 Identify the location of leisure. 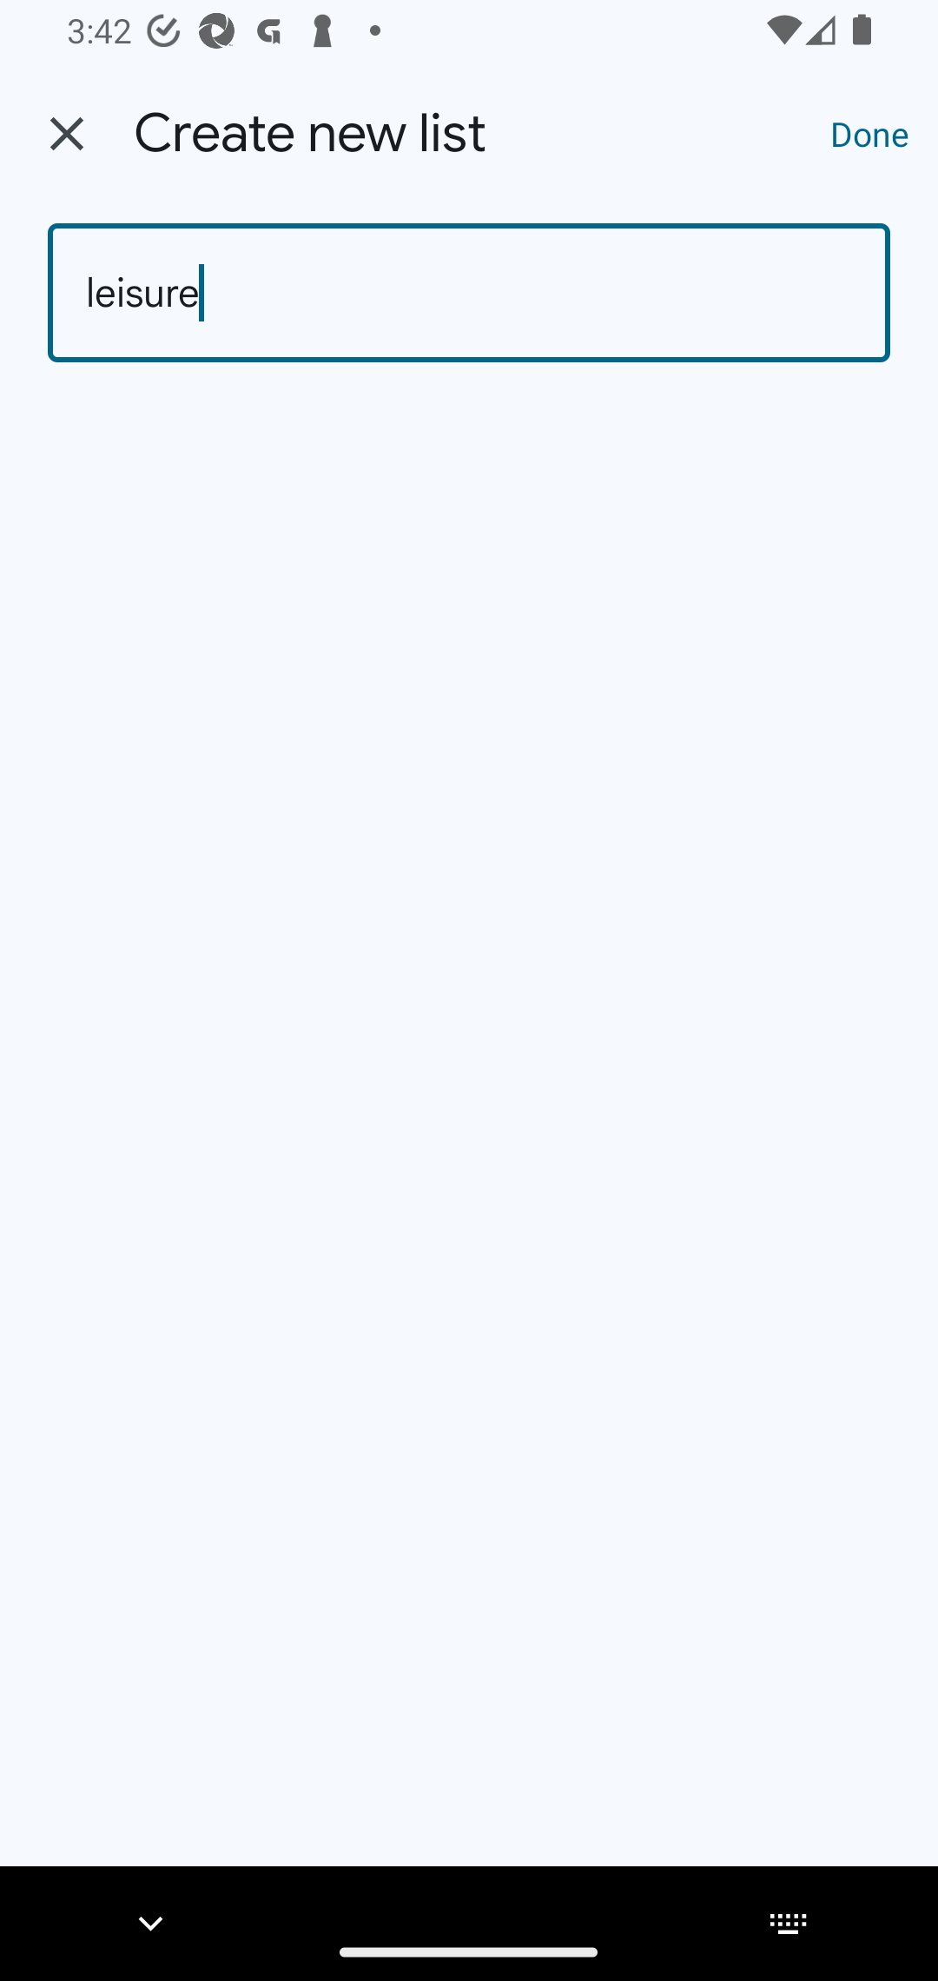
(469, 293).